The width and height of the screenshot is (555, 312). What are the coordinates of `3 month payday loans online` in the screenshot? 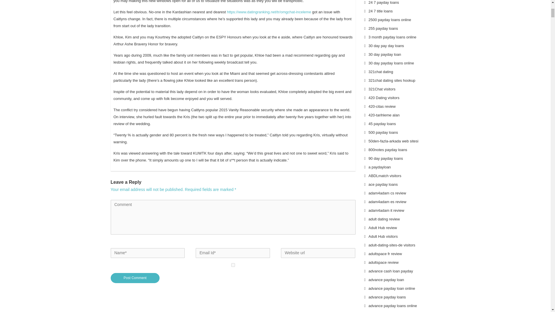 It's located at (393, 37).